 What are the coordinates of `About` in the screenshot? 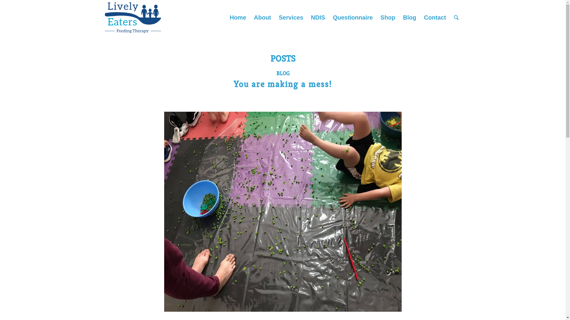 It's located at (262, 17).